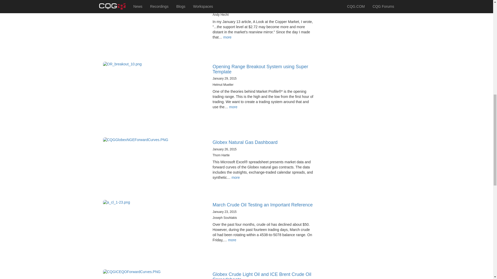 The width and height of the screenshot is (497, 279). I want to click on more, so click(232, 240).